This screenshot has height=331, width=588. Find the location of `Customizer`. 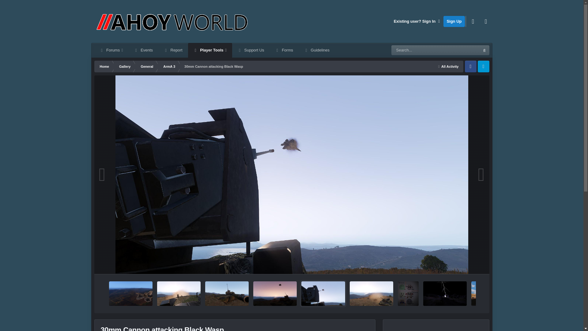

Customizer is located at coordinates (473, 21).